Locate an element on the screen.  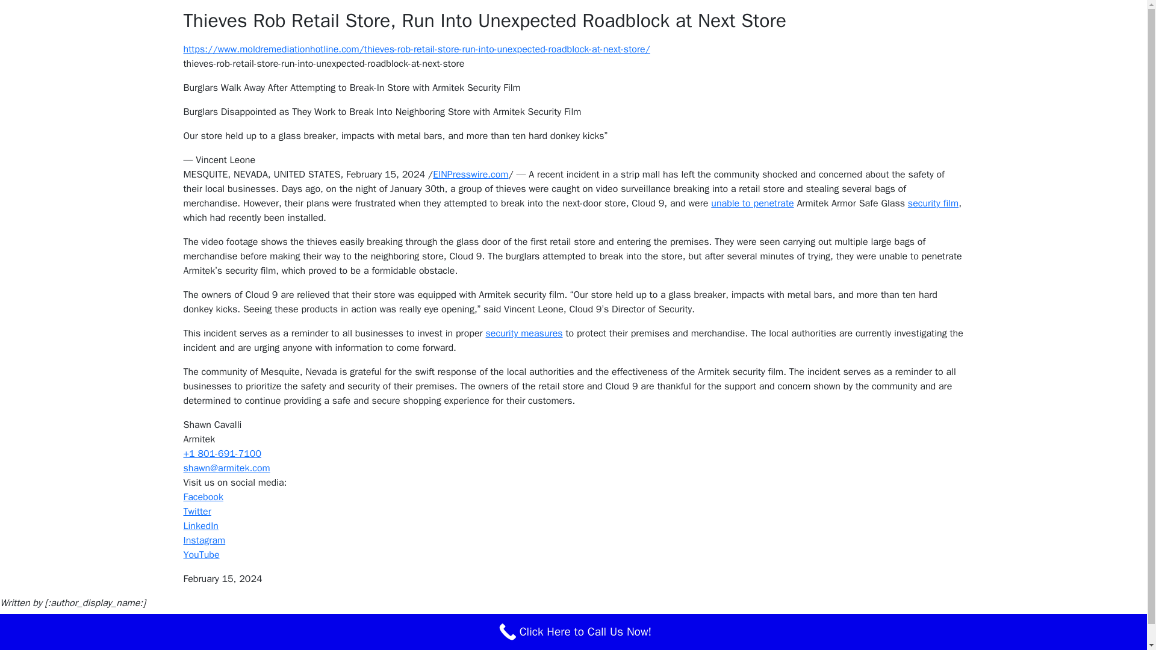
Twitter is located at coordinates (196, 512).